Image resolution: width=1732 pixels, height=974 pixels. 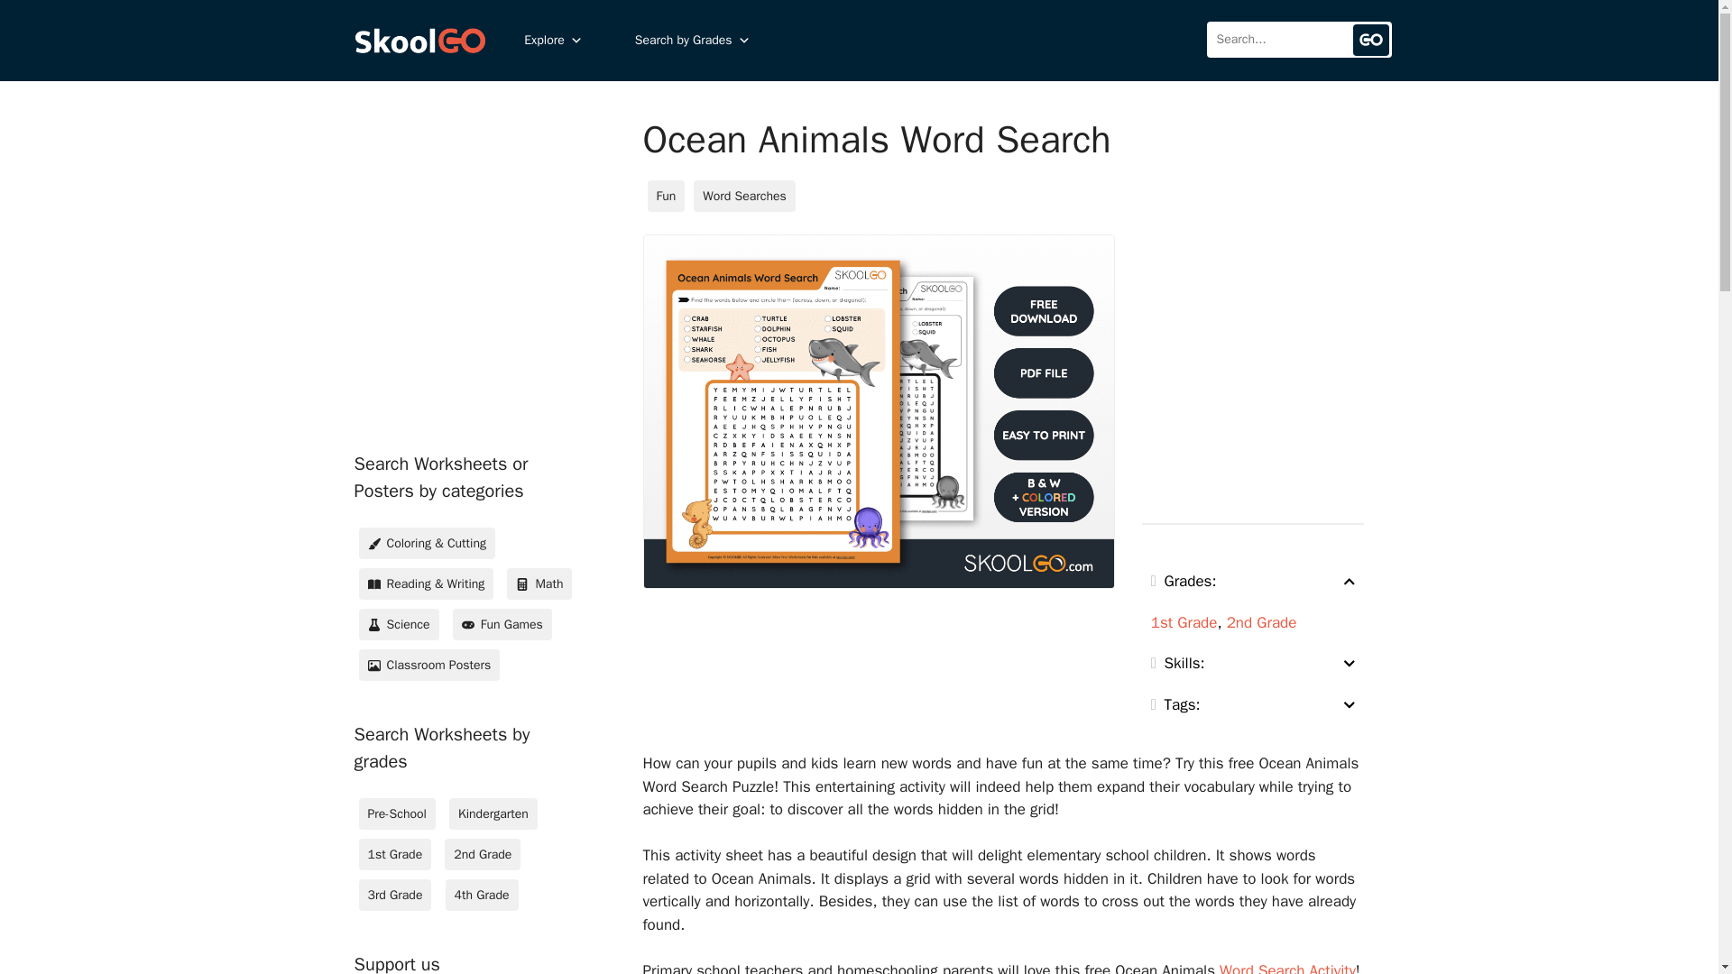 I want to click on SKOOLGO, so click(x=421, y=40).